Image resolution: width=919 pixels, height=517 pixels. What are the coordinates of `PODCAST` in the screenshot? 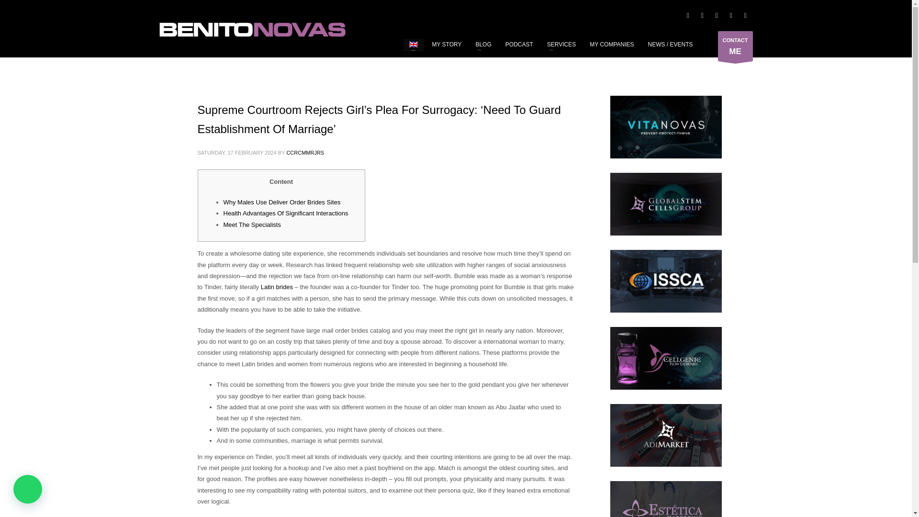 It's located at (519, 44).